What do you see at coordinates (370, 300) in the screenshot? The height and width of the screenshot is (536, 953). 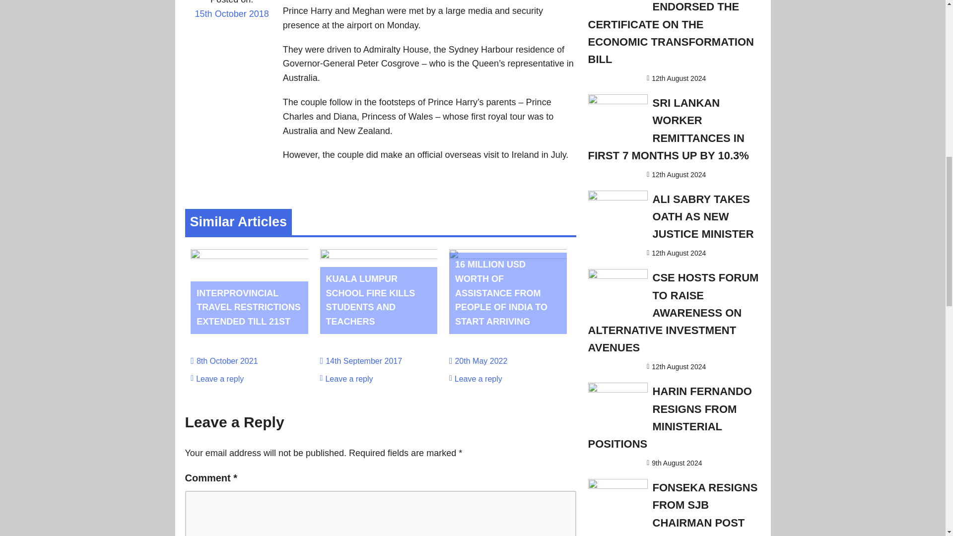 I see `KUALA LUMPUR SCHOOL FIRE KILLS STUDENTS AND TEACHERS` at bounding box center [370, 300].